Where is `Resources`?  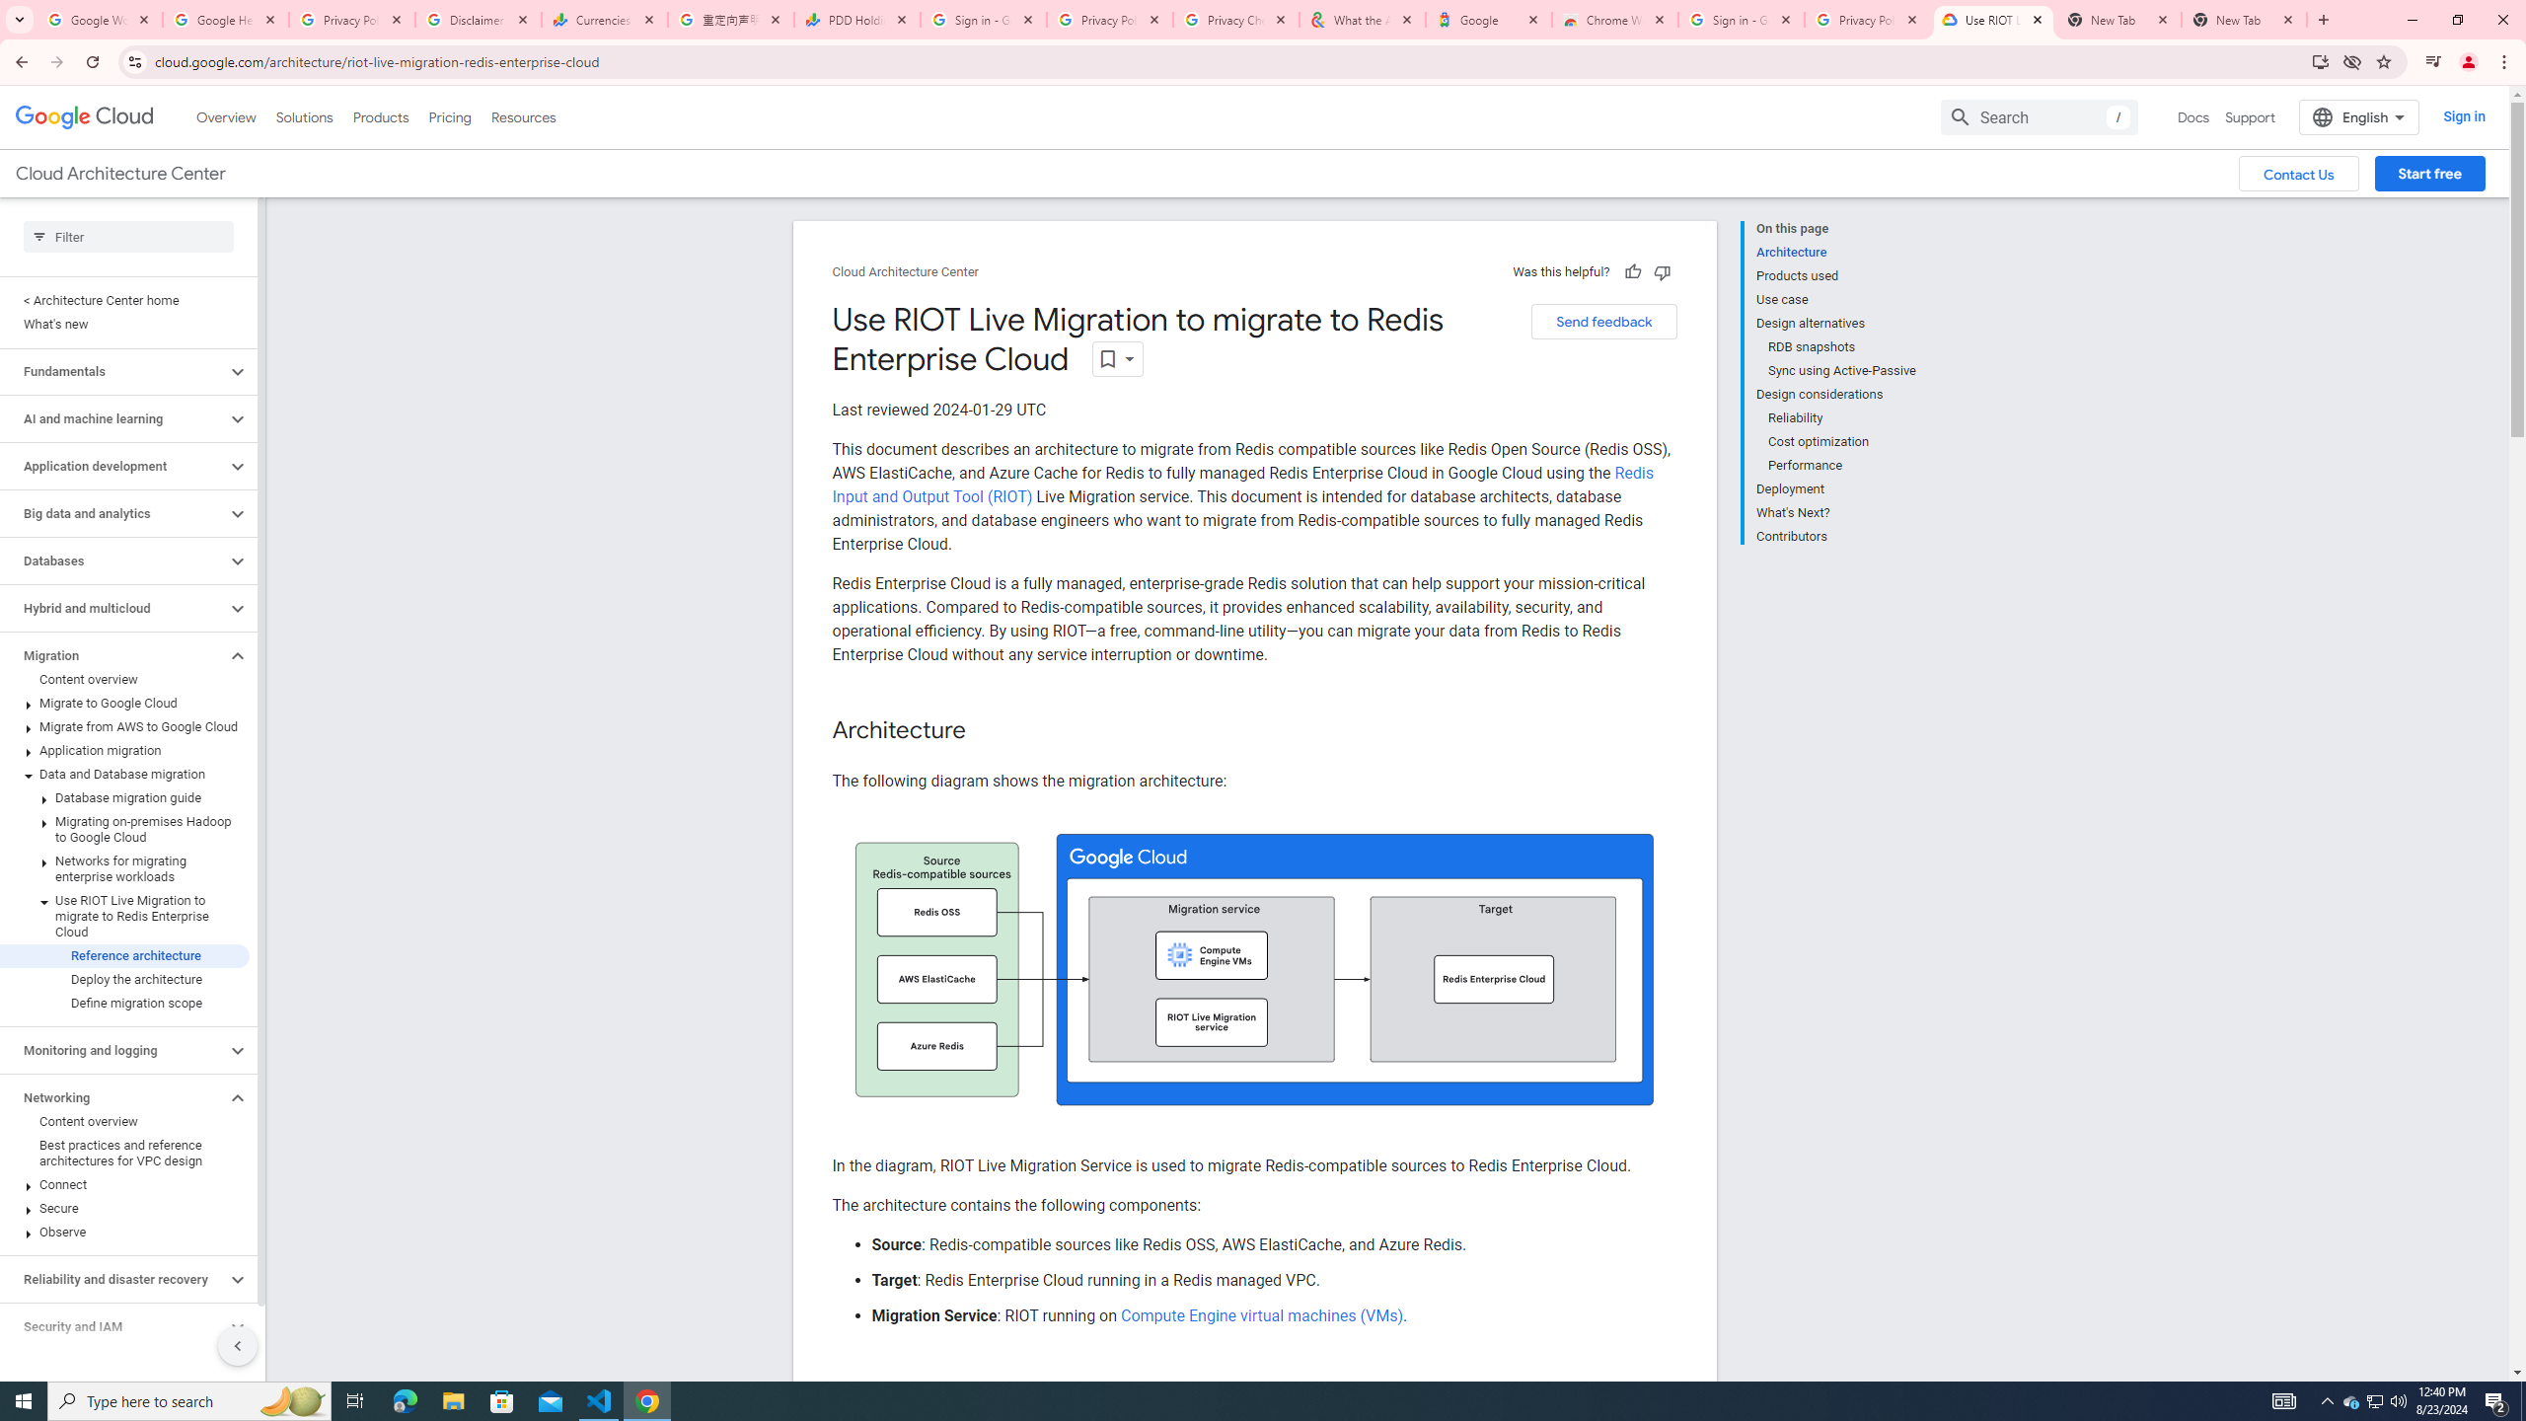 Resources is located at coordinates (523, 116).